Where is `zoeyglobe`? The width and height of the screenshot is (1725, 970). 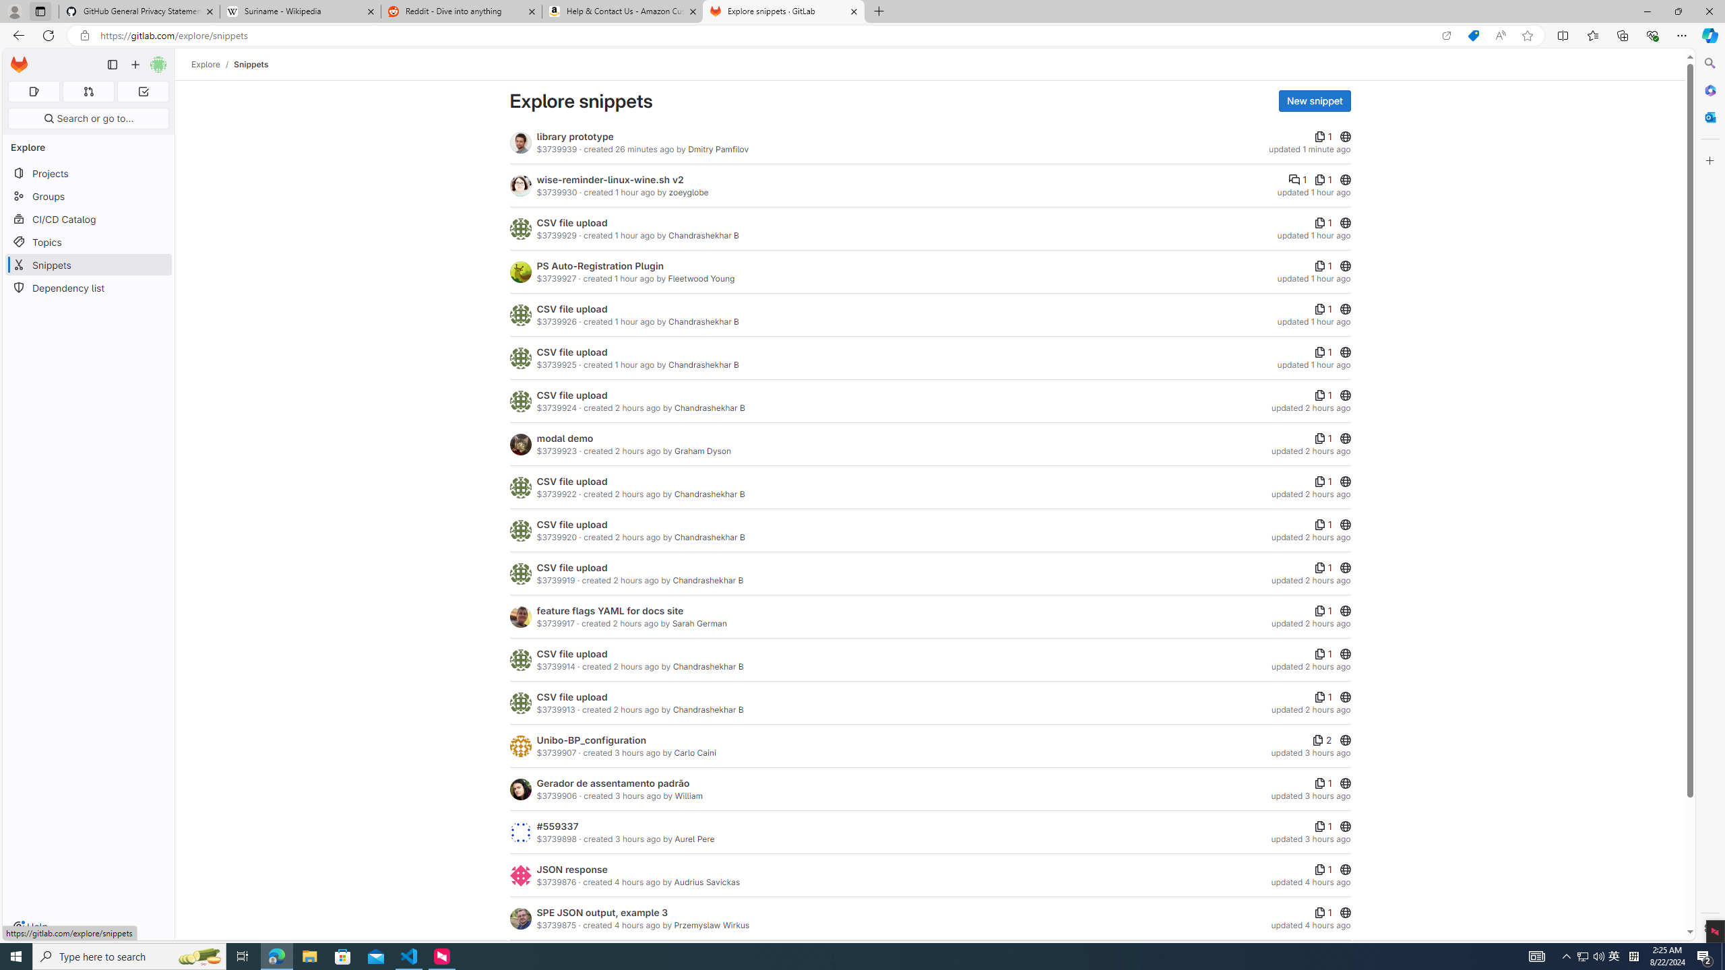 zoeyglobe is located at coordinates (689, 192).